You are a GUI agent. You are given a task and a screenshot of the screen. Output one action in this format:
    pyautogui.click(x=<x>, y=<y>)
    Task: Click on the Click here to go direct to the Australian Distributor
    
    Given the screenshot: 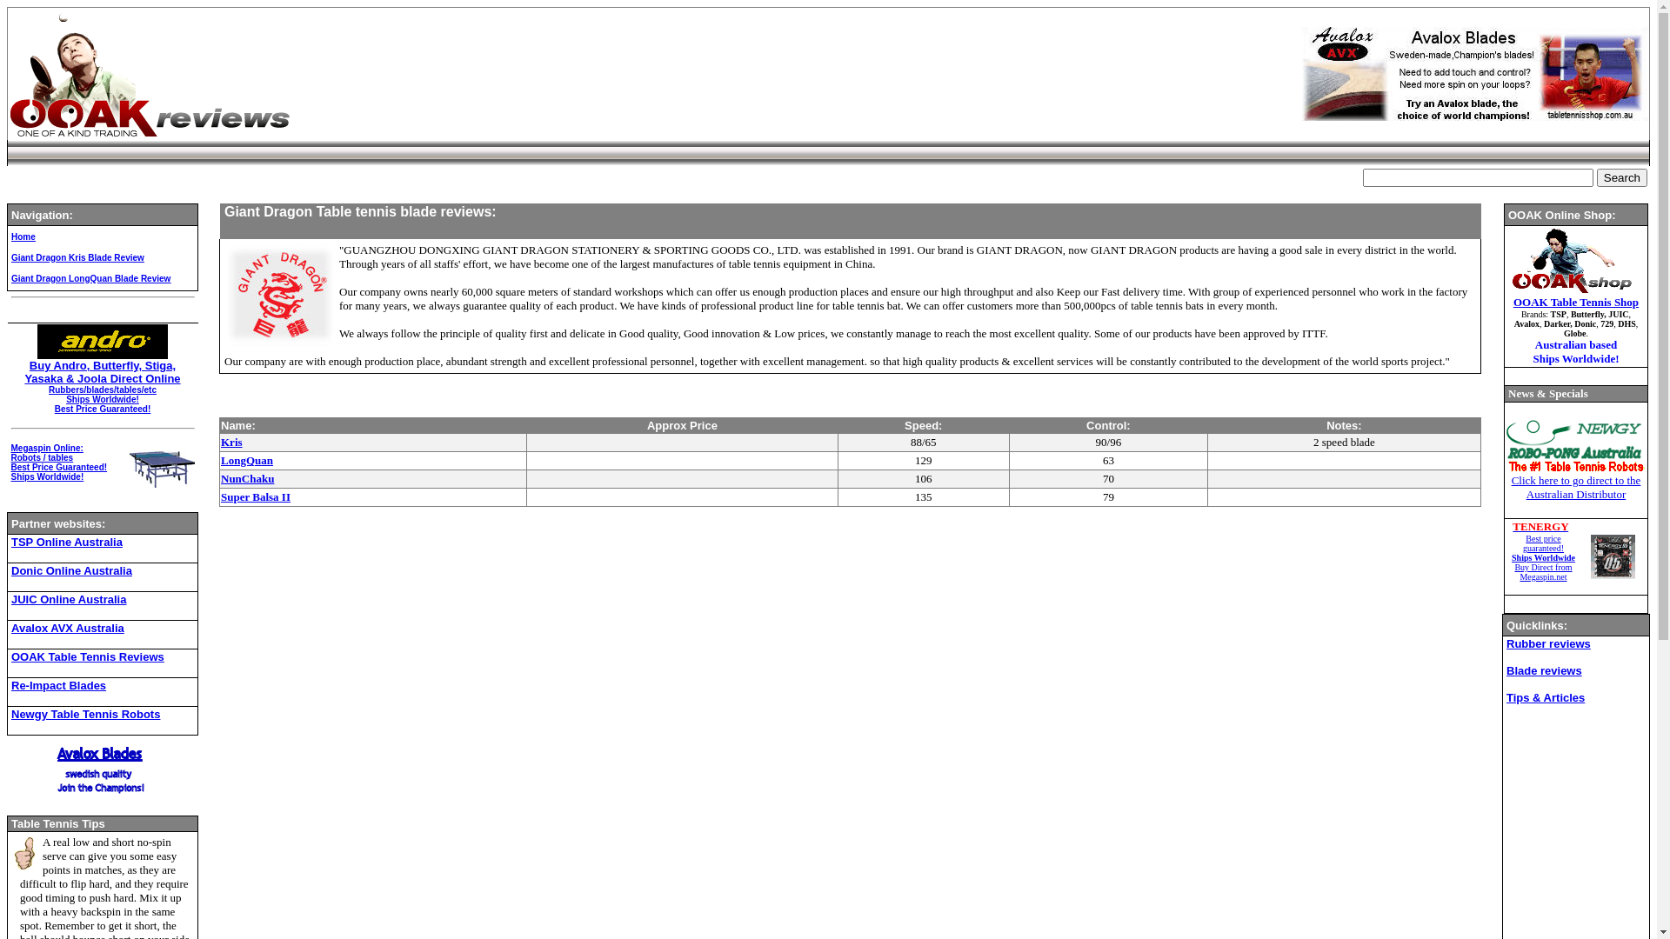 What is the action you would take?
    pyautogui.click(x=1576, y=487)
    